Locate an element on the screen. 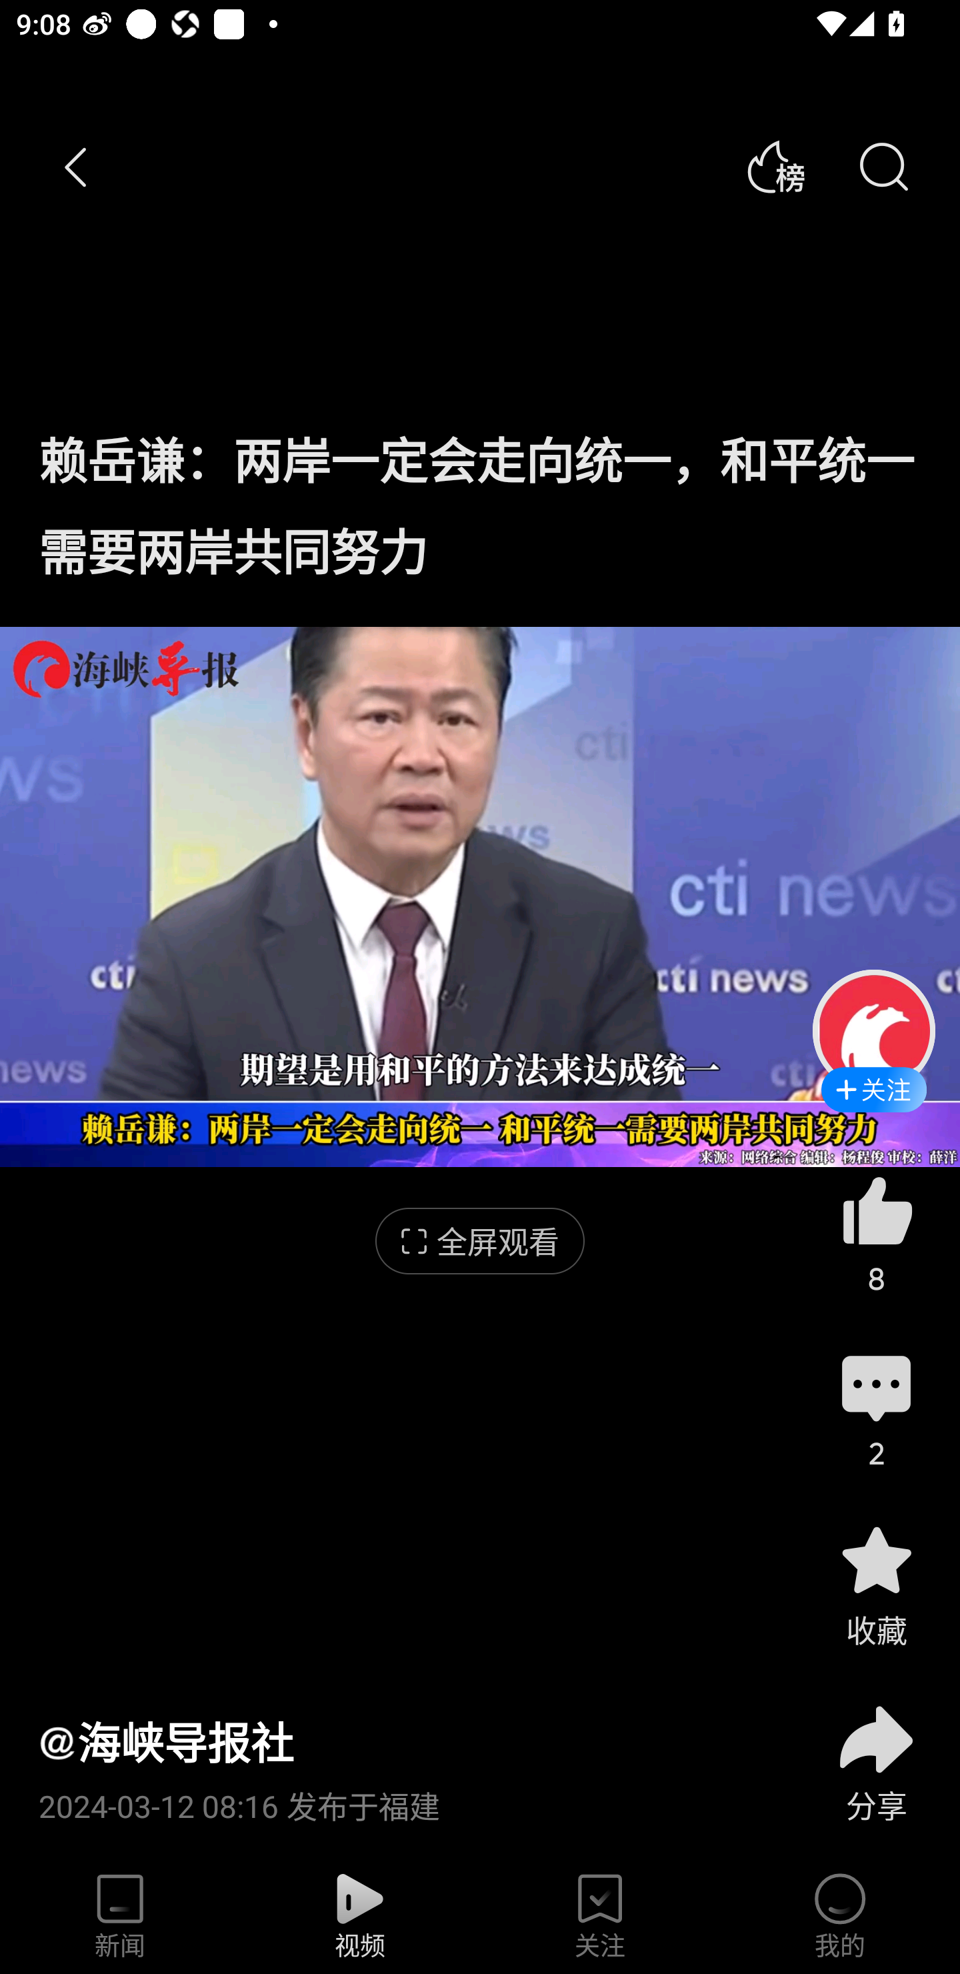 This screenshot has width=960, height=1974. 海峡导报社 is located at coordinates (165, 1742).